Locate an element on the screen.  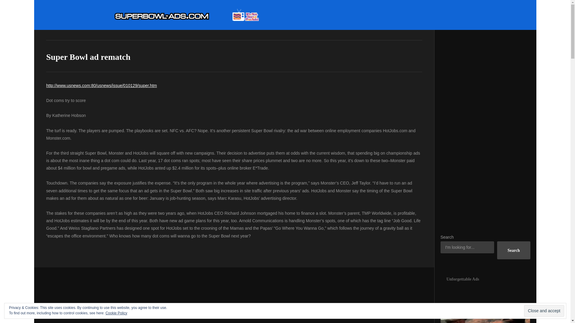
Superbowl-ads.com Video Archive 2024 is located at coordinates (187, 15).